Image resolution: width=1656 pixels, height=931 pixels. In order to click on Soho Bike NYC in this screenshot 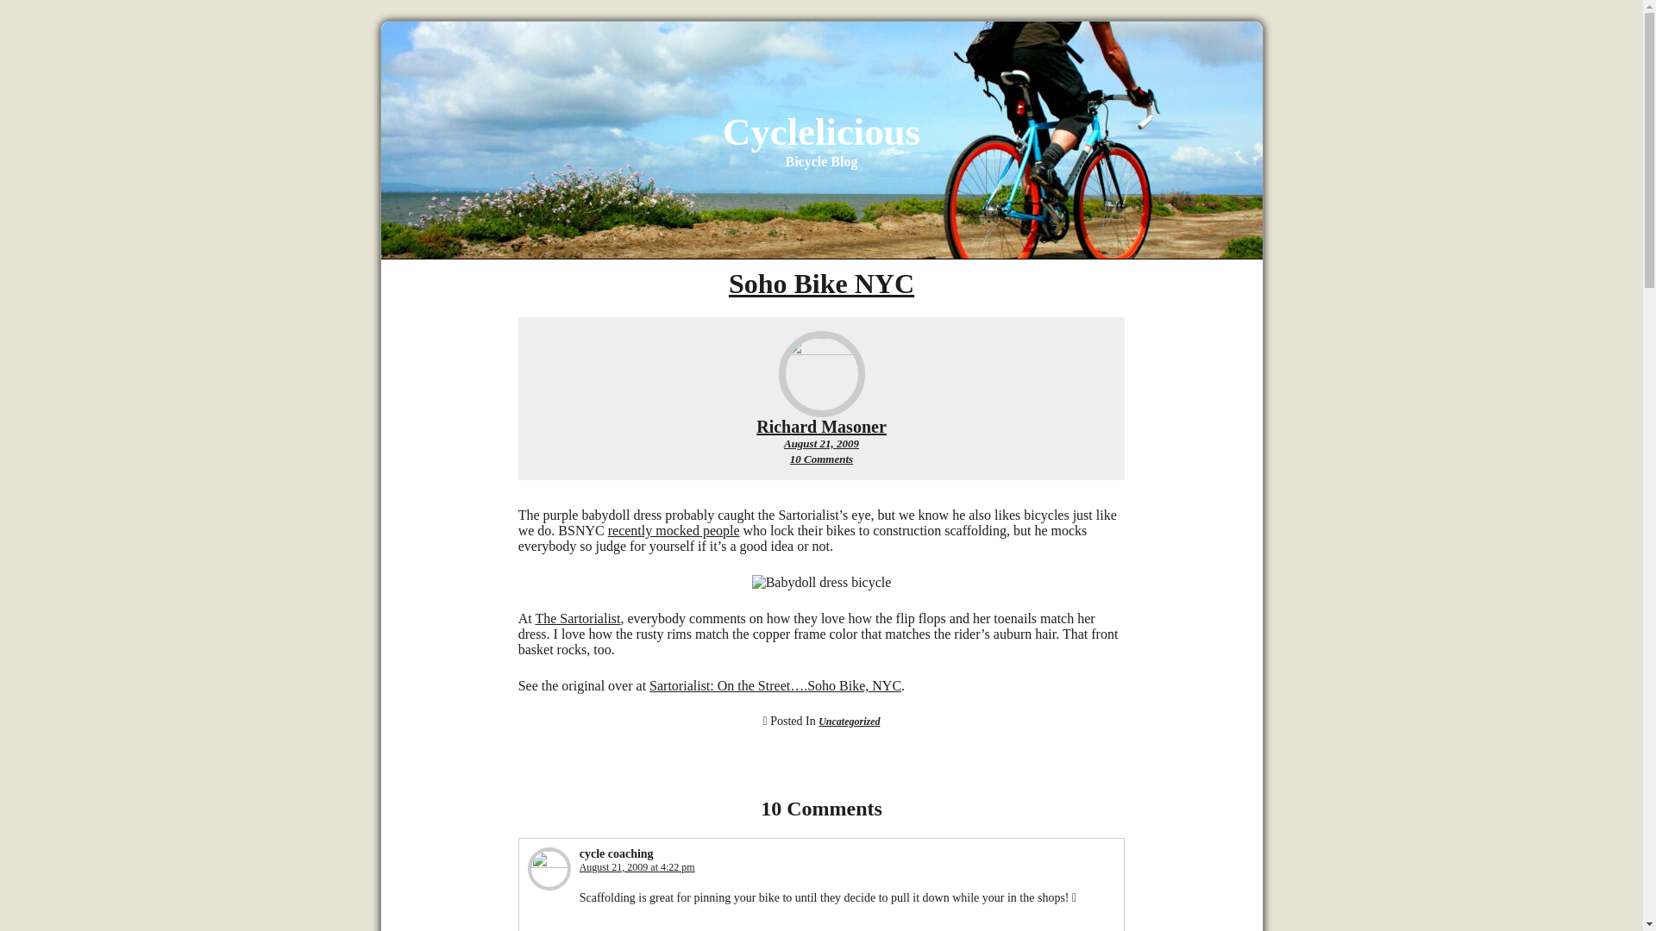, I will do `click(821, 283)`.